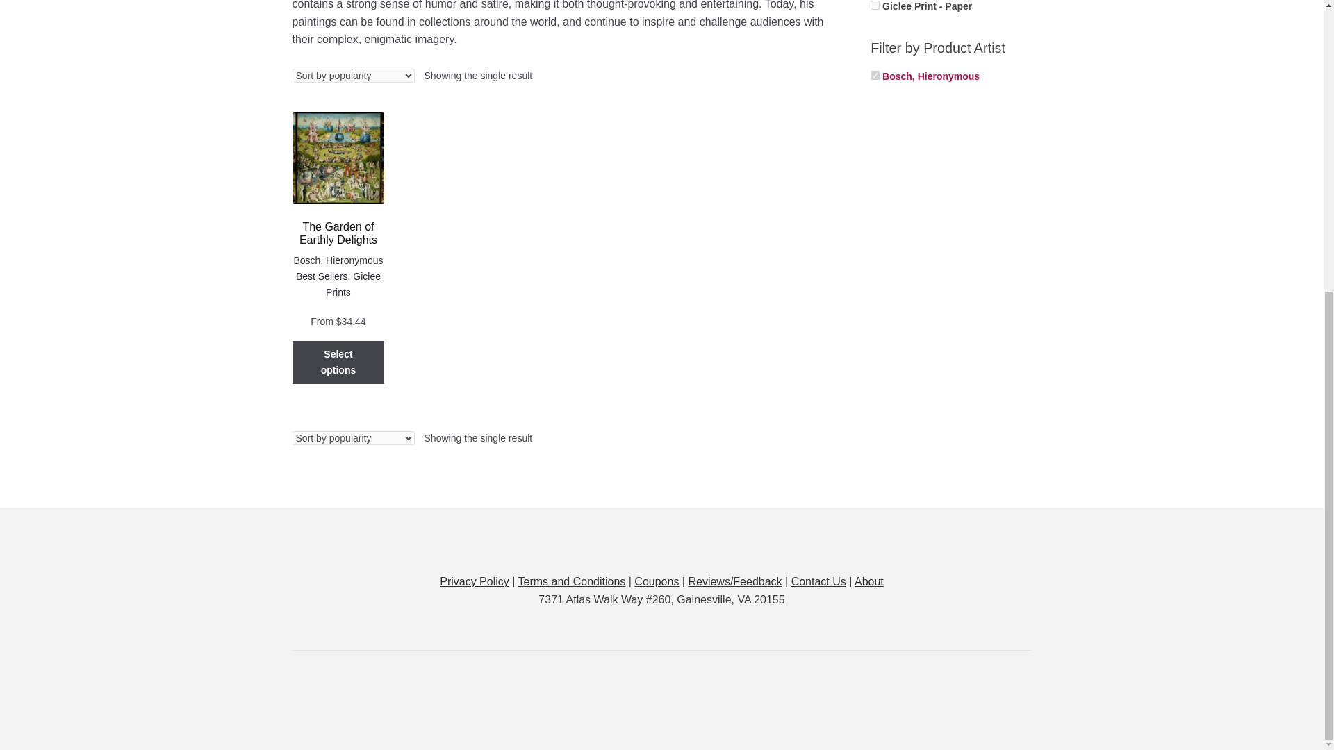  What do you see at coordinates (338, 179) in the screenshot?
I see `The Garden of Earthly Delights` at bounding box center [338, 179].